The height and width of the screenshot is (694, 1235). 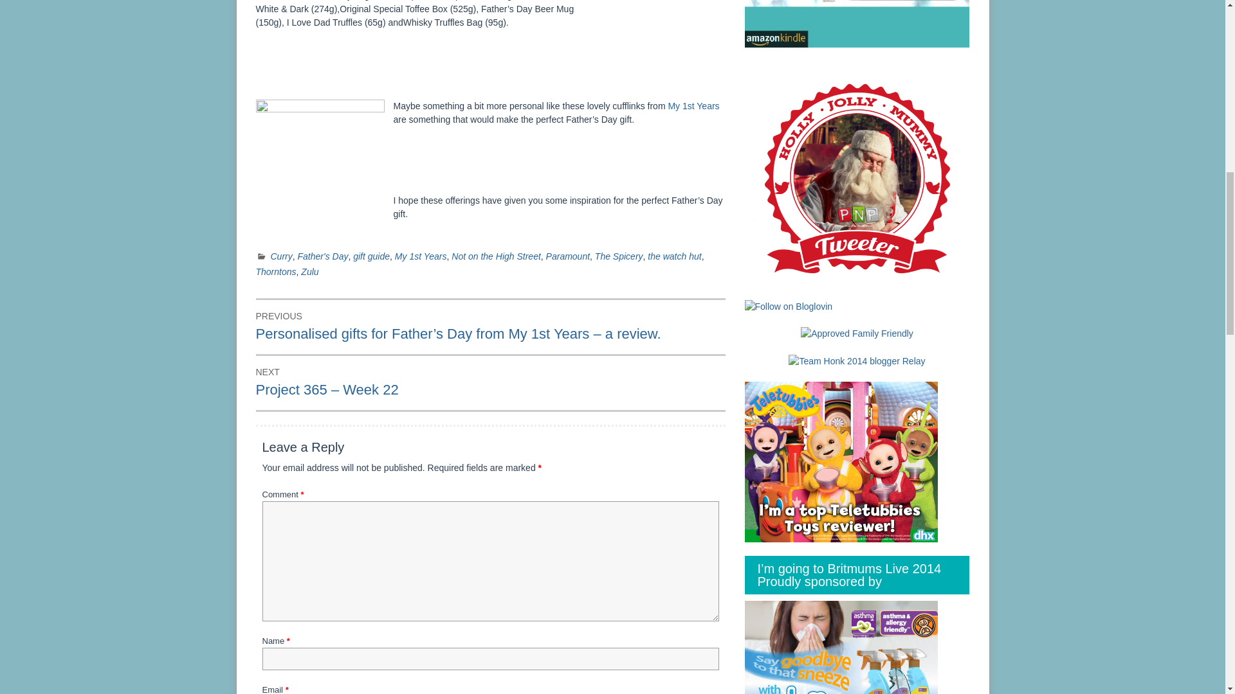 I want to click on Thorntons, so click(x=275, y=271).